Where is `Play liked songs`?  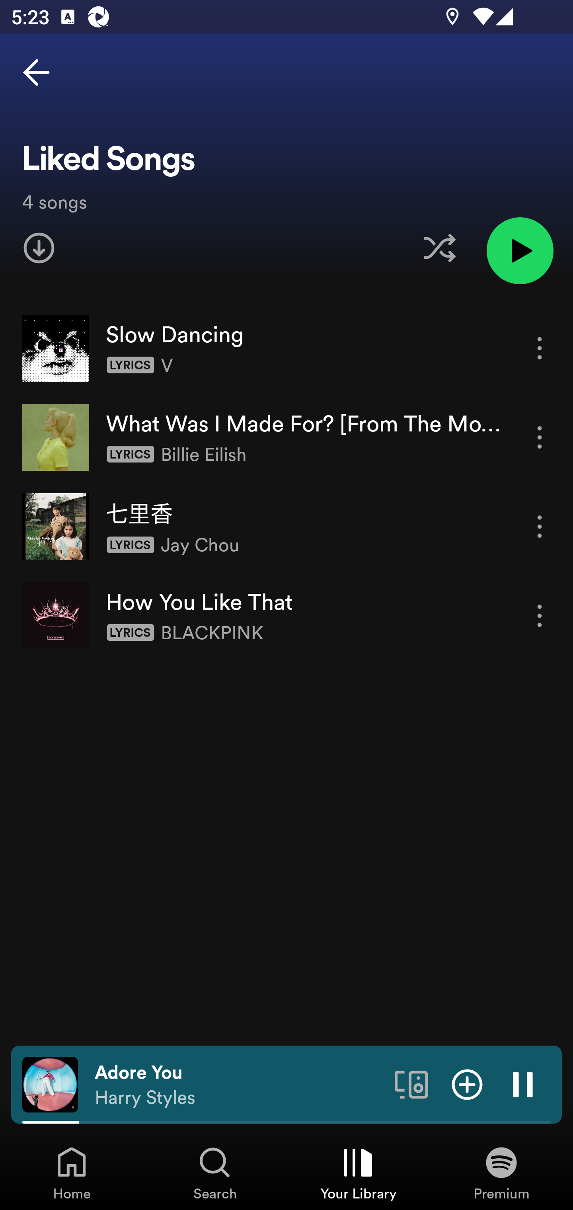
Play liked songs is located at coordinates (520, 250).